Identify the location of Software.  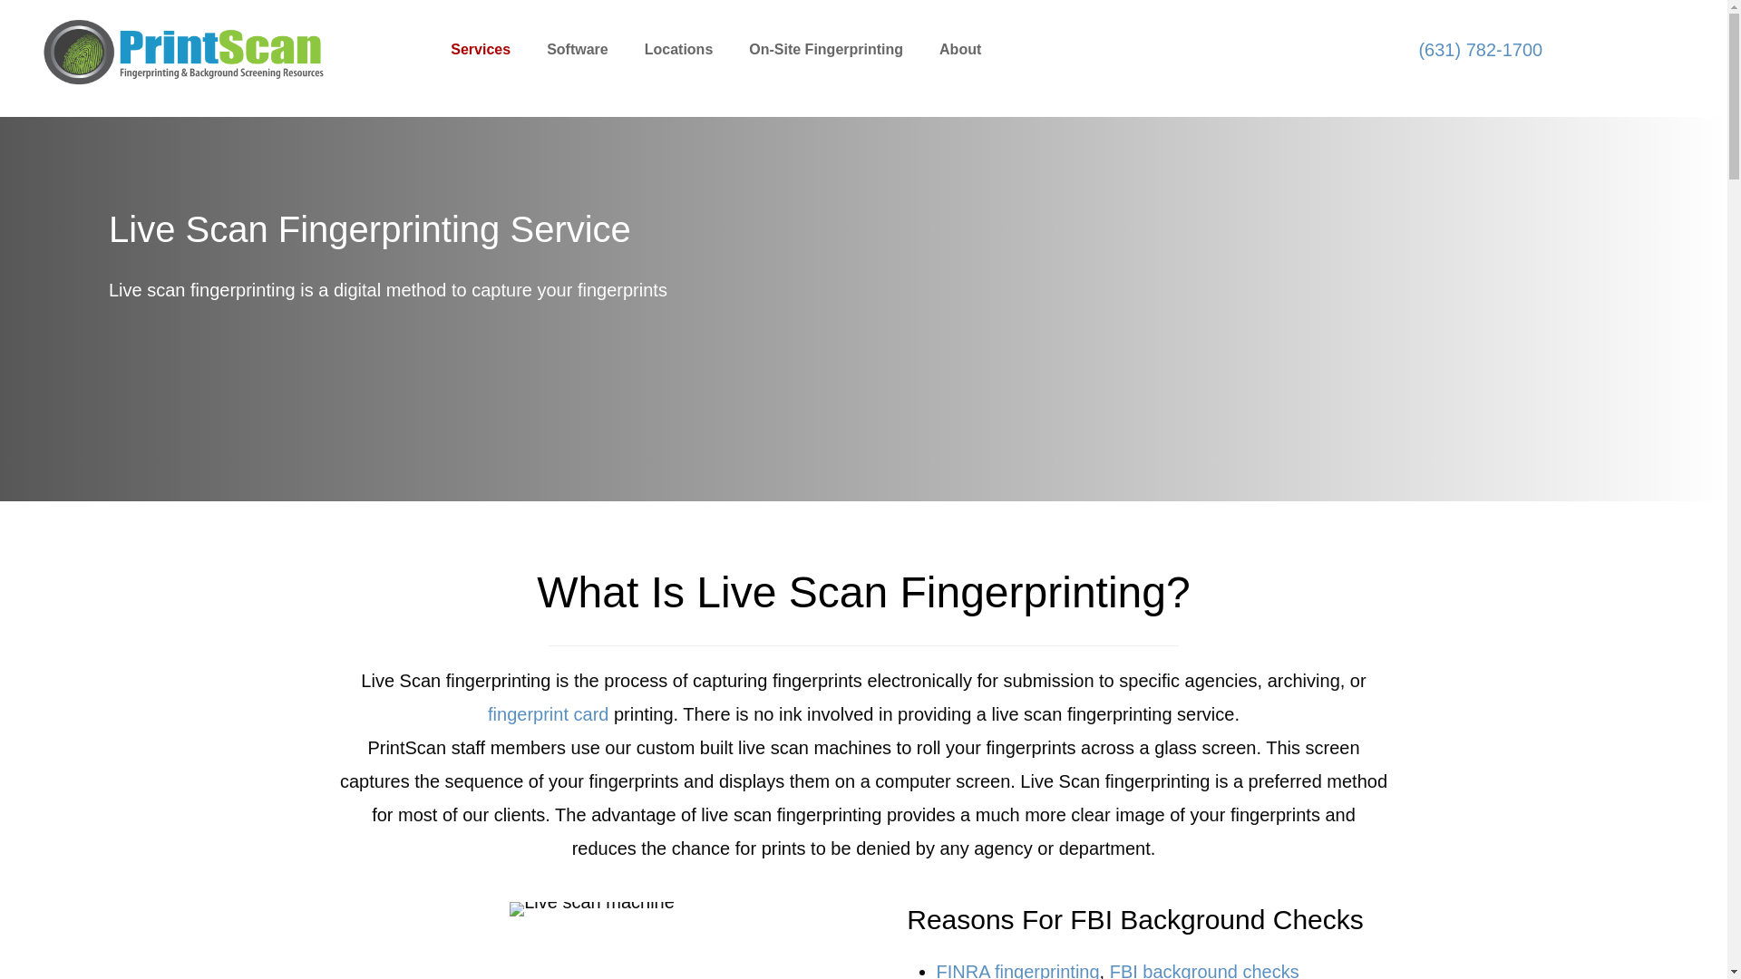
(183, 53).